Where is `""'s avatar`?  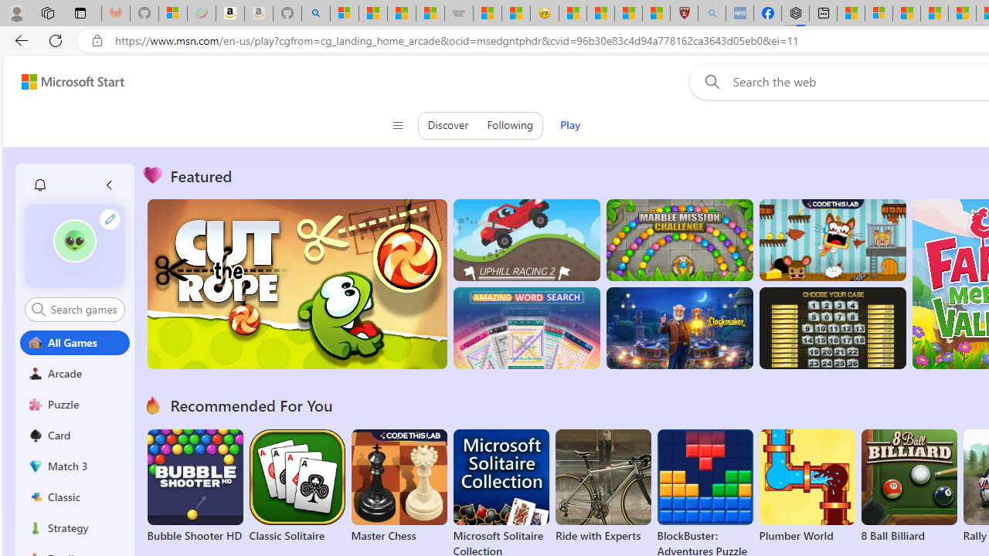
""'s avatar is located at coordinates (75, 246).